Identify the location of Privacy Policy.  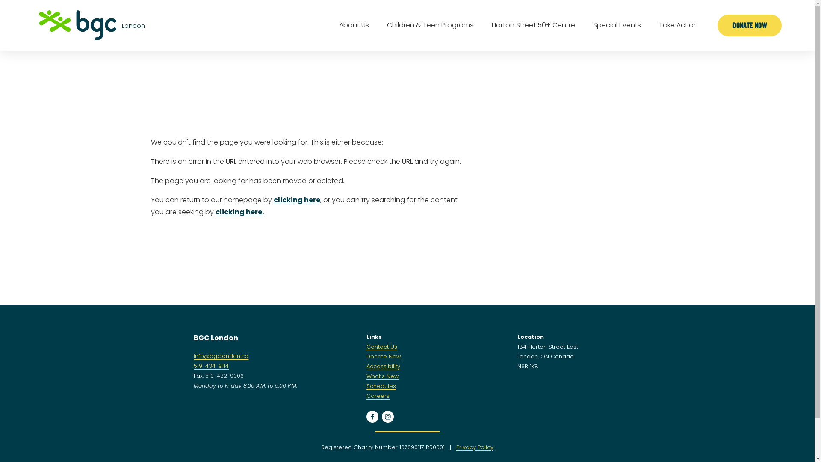
(475, 447).